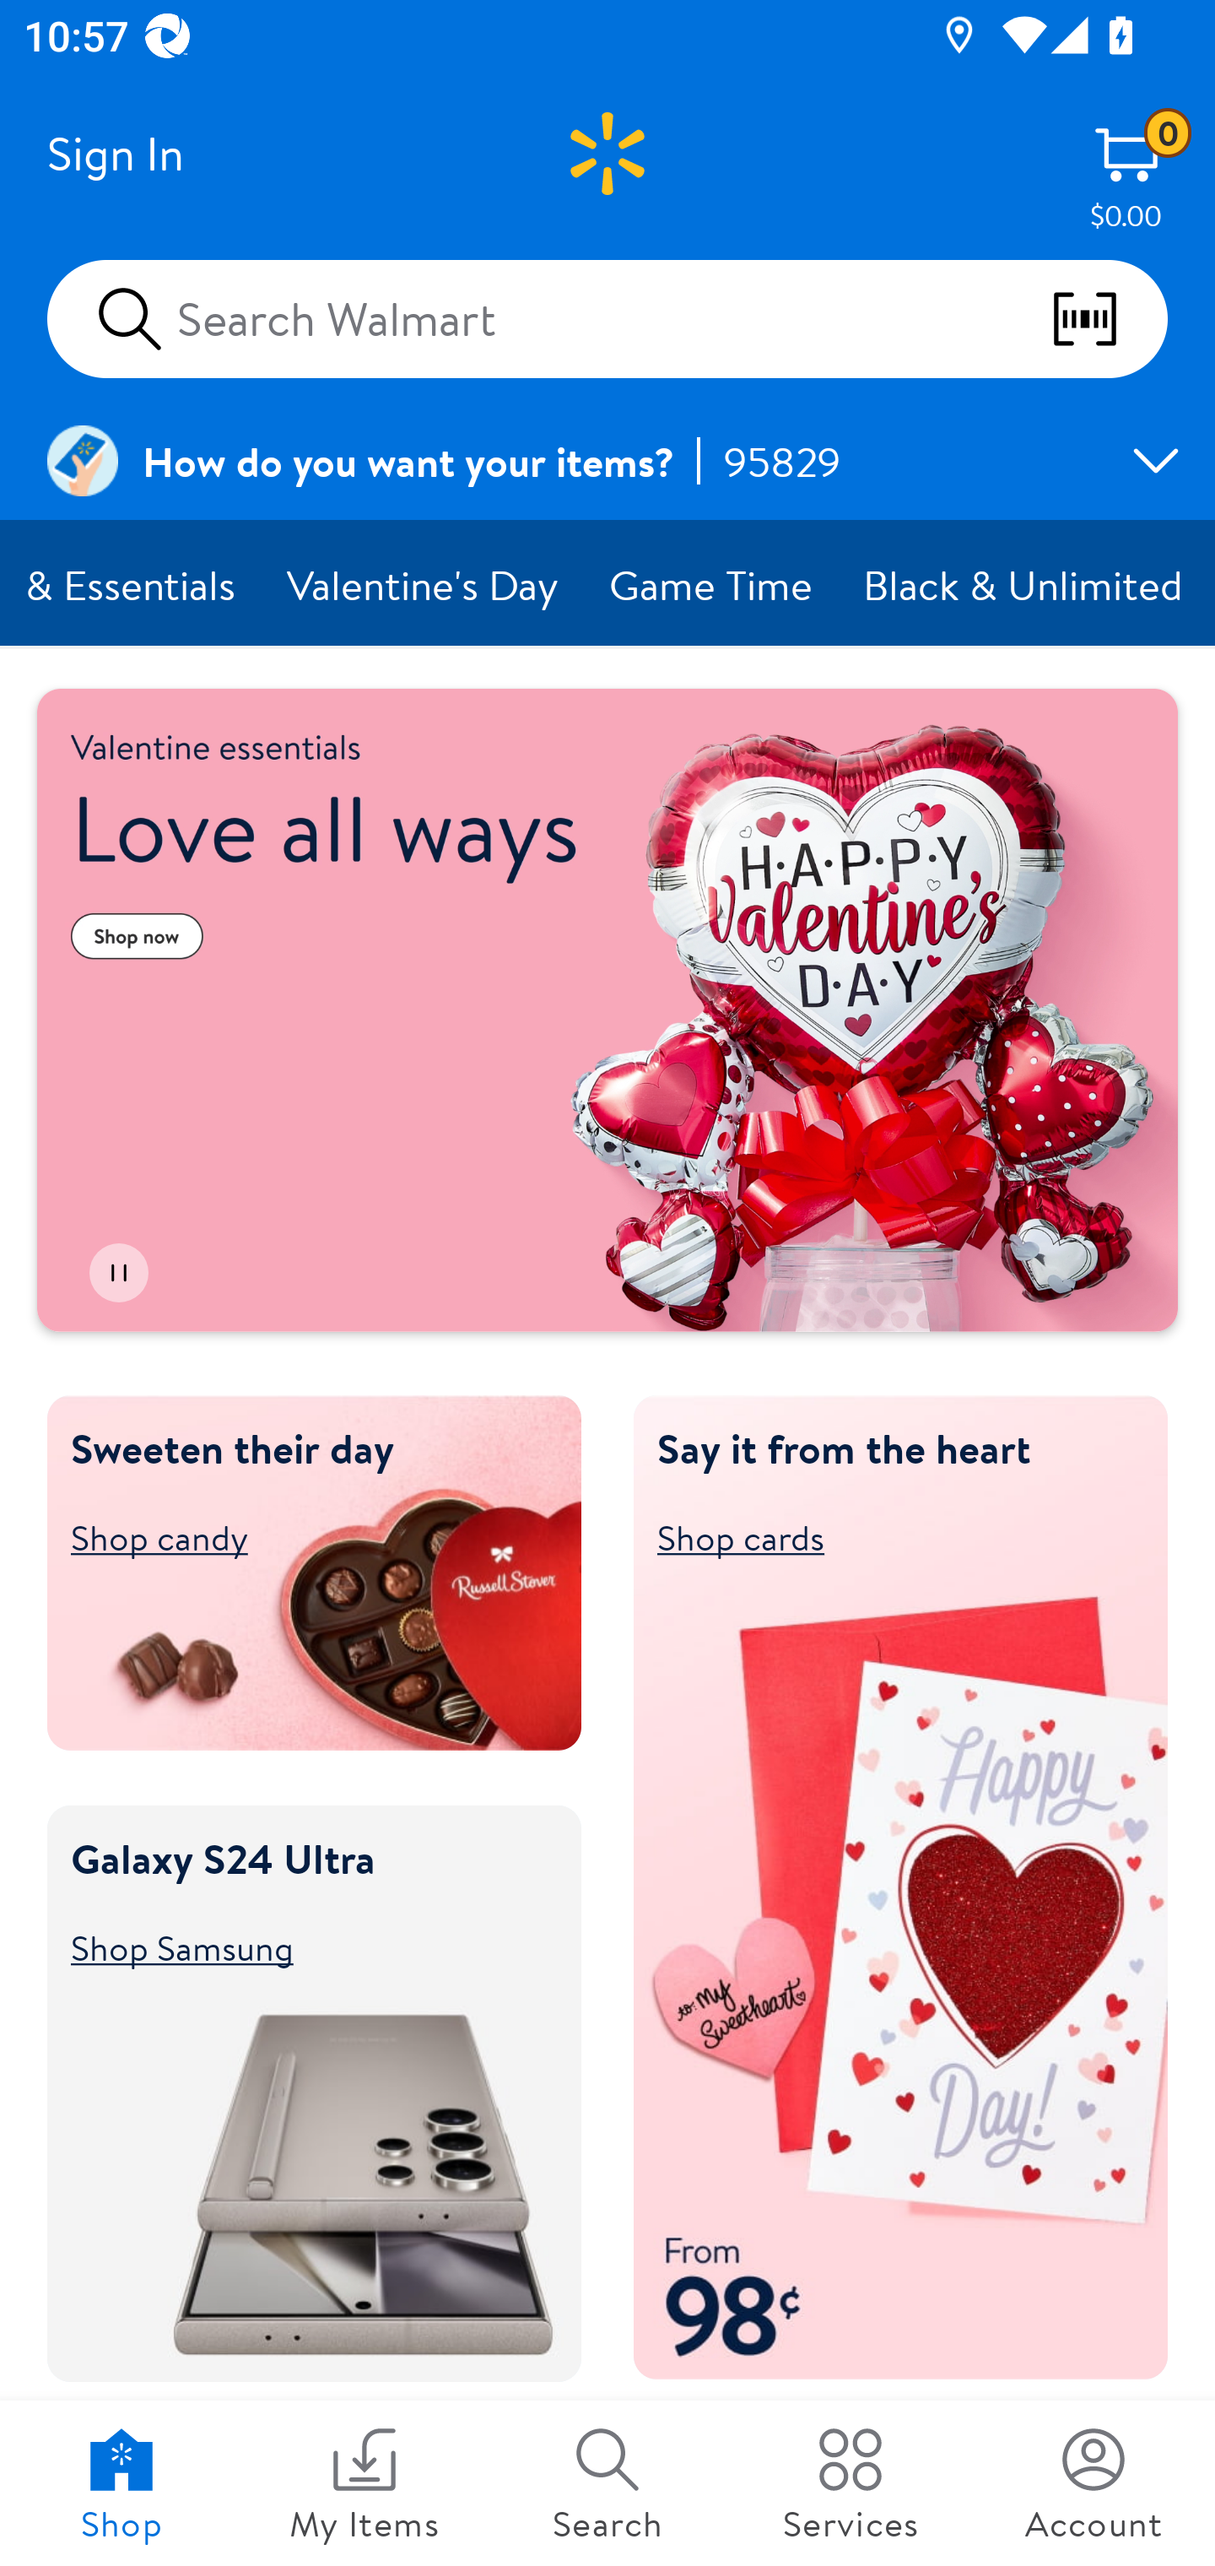 This screenshot has width=1215, height=2566. I want to click on Shop cards Shop cards Say it from the heart, so click(886, 1536).